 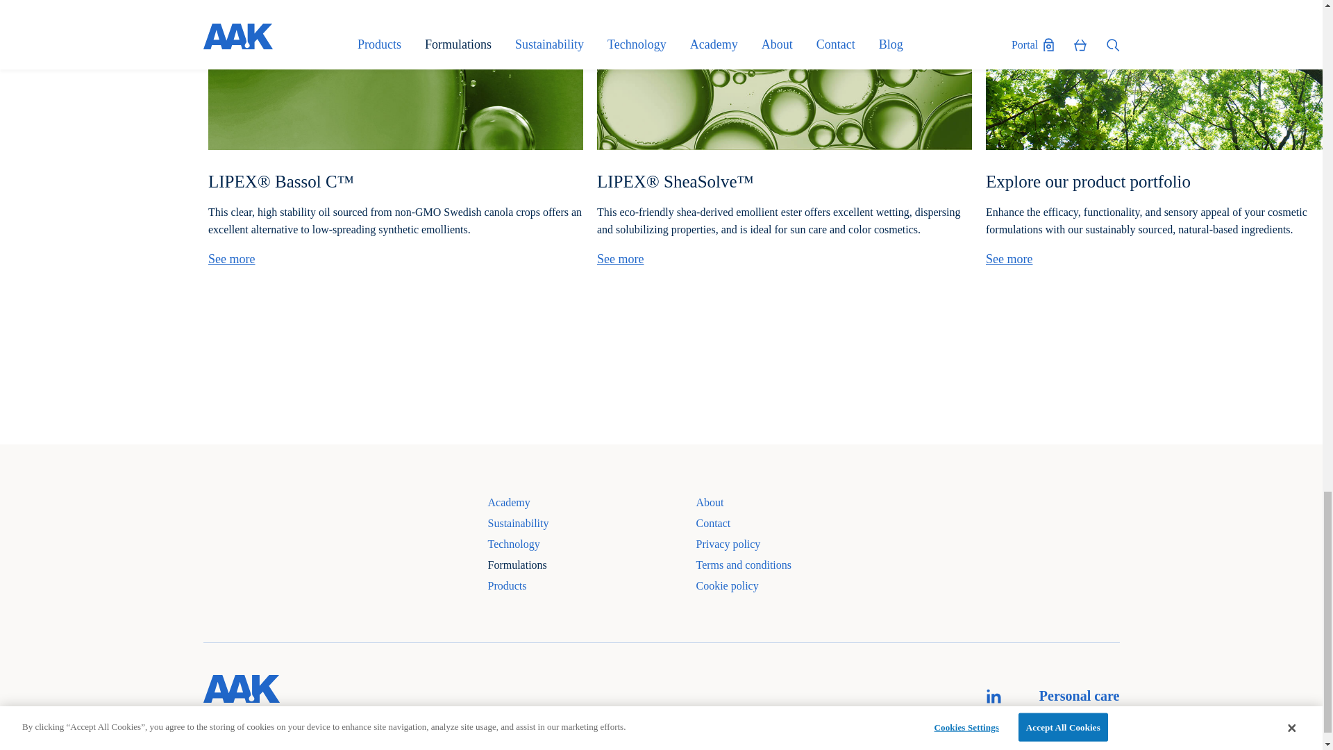 What do you see at coordinates (592, 507) in the screenshot?
I see `Academy` at bounding box center [592, 507].